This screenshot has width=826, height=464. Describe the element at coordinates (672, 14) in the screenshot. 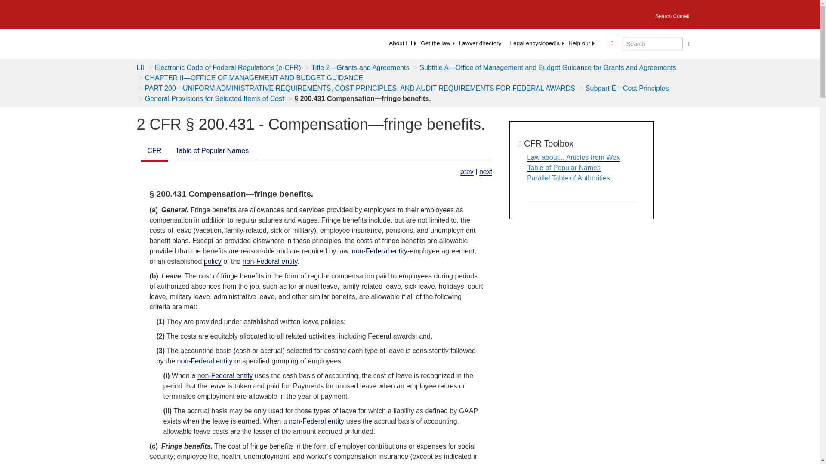

I see `Search Cornell University` at that location.